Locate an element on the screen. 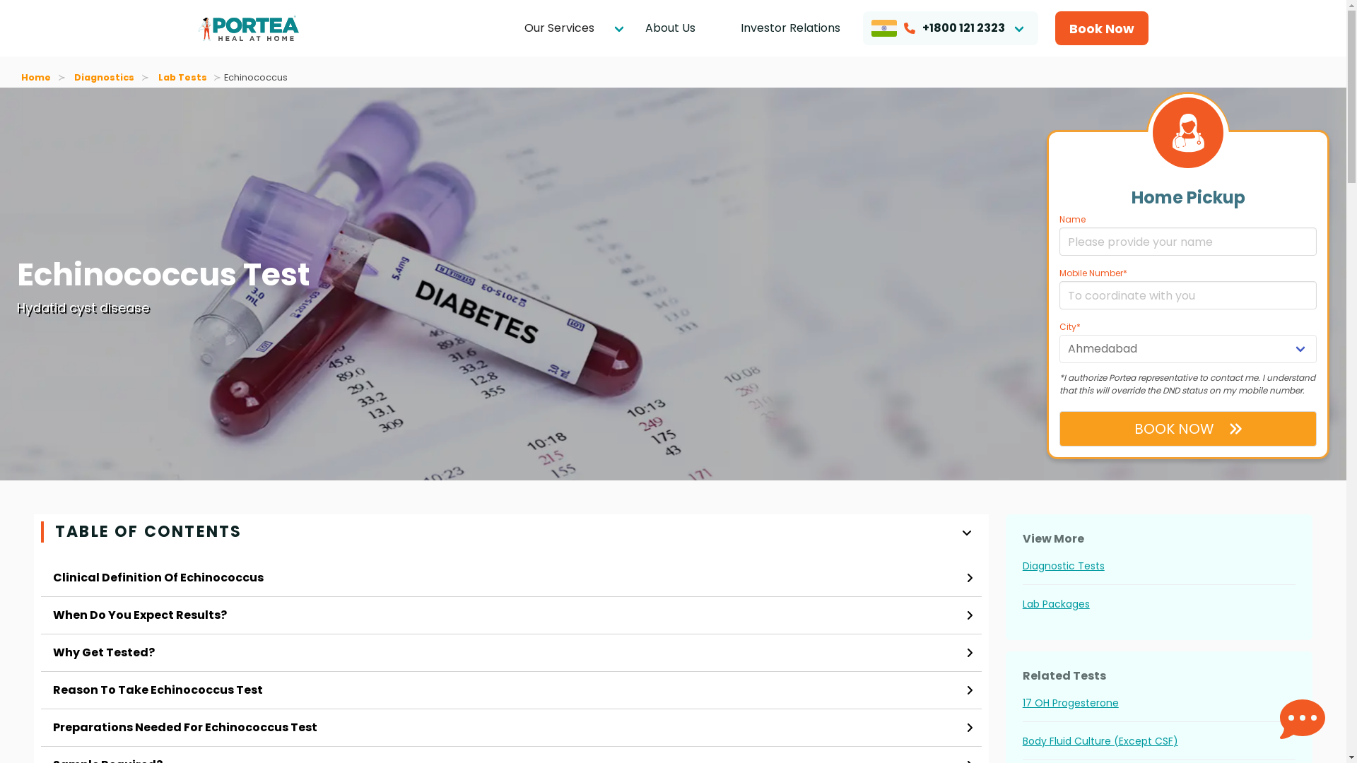 This screenshot has width=1357, height=763. Investor Relations is located at coordinates (790, 28).